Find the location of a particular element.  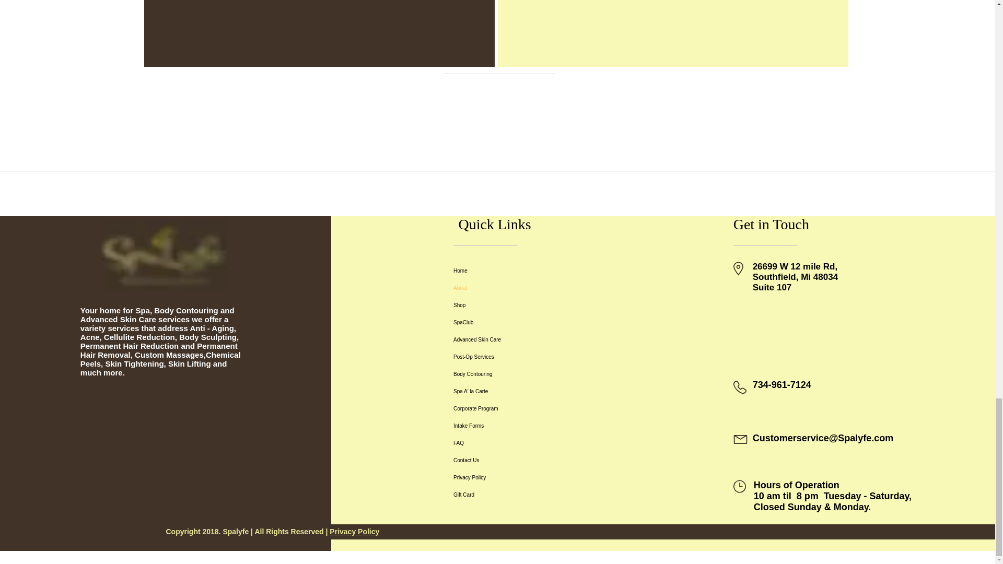

Advanced Skin Care is located at coordinates (516, 339).